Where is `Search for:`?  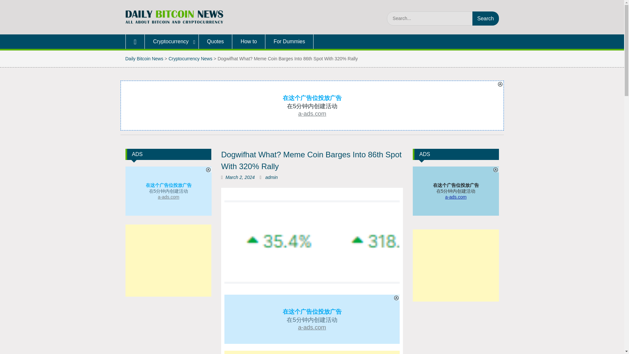
Search for: is located at coordinates (443, 18).